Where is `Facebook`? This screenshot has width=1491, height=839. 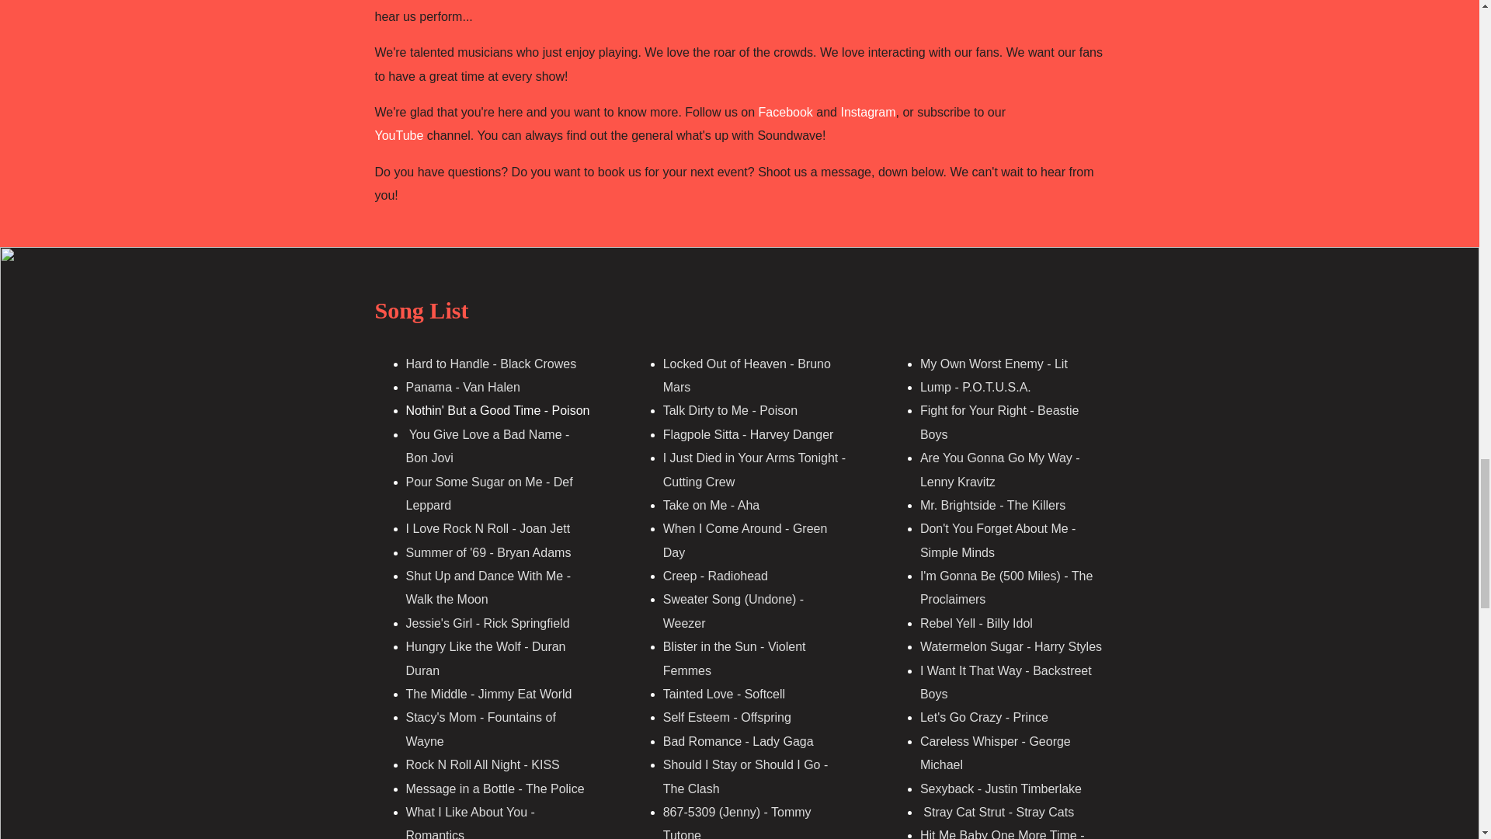 Facebook is located at coordinates (787, 112).